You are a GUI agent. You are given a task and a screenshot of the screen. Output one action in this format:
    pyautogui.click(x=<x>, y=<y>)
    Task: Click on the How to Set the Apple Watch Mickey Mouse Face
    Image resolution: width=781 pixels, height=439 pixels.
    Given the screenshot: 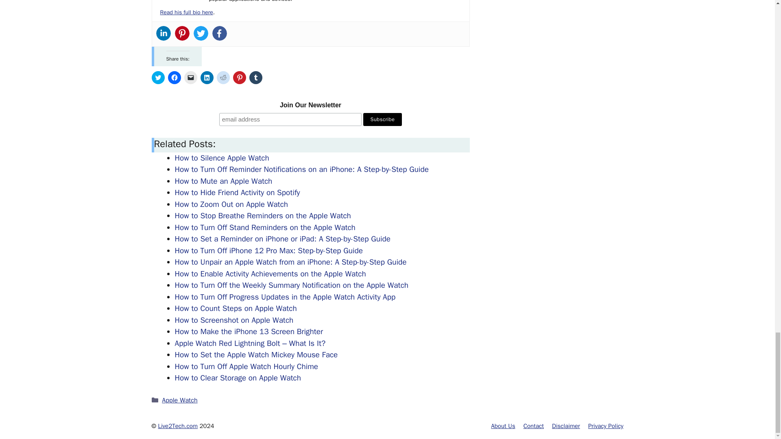 What is the action you would take?
    pyautogui.click(x=256, y=354)
    